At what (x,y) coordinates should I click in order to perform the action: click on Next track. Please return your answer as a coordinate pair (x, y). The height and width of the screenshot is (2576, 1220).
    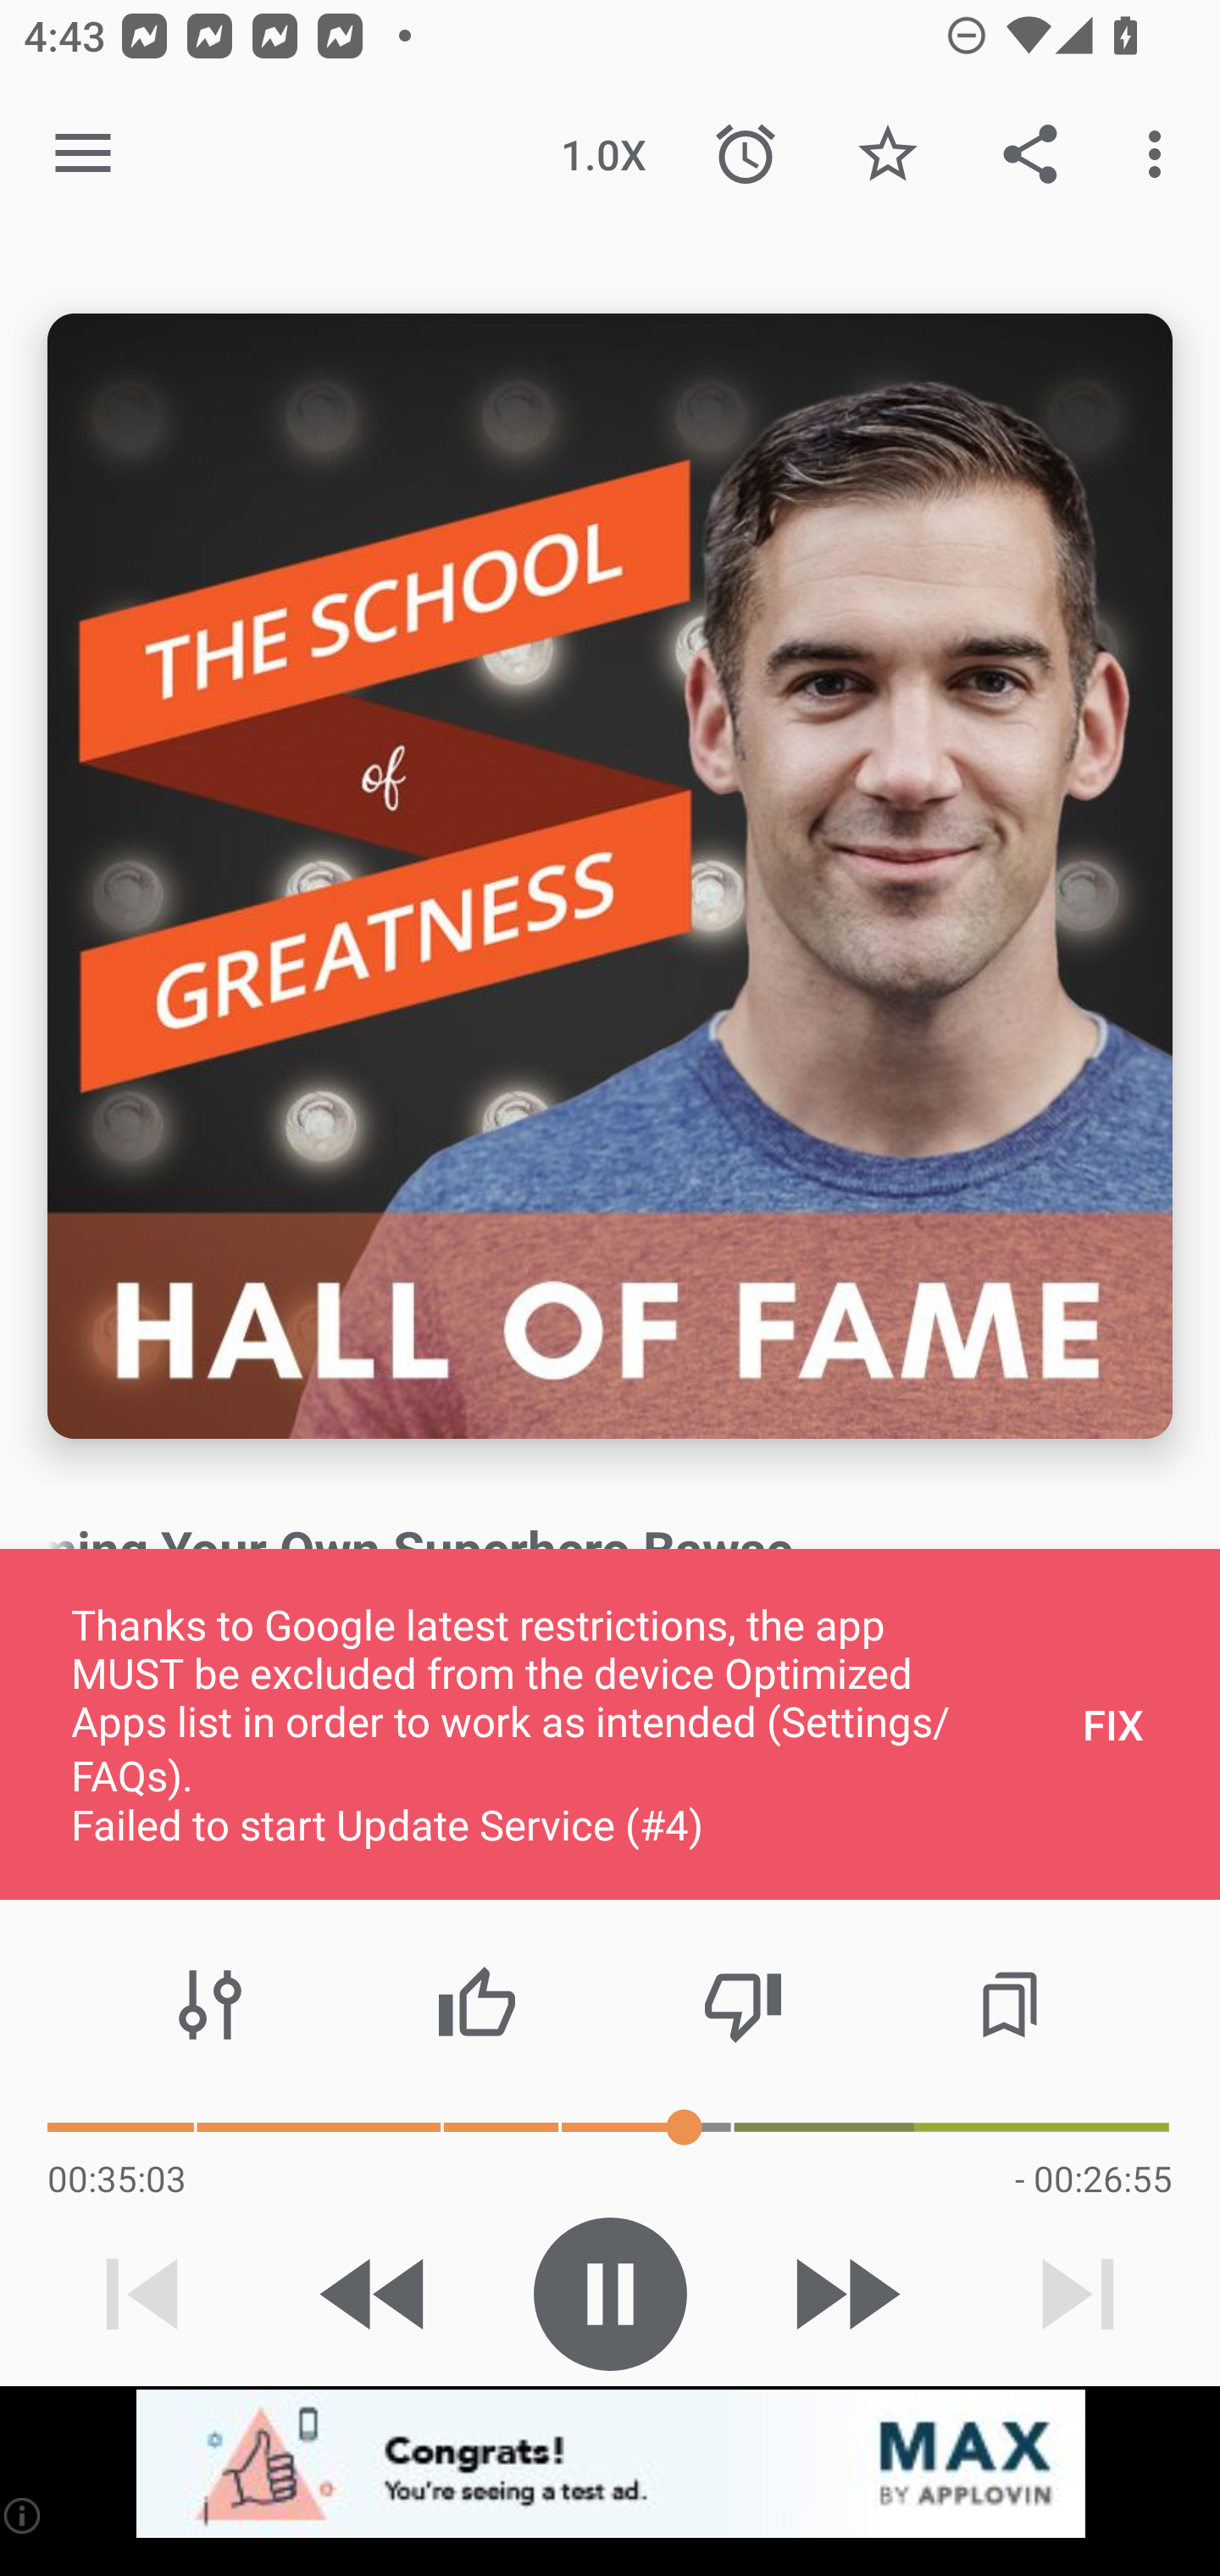
    Looking at the image, I should click on (1078, 2294).